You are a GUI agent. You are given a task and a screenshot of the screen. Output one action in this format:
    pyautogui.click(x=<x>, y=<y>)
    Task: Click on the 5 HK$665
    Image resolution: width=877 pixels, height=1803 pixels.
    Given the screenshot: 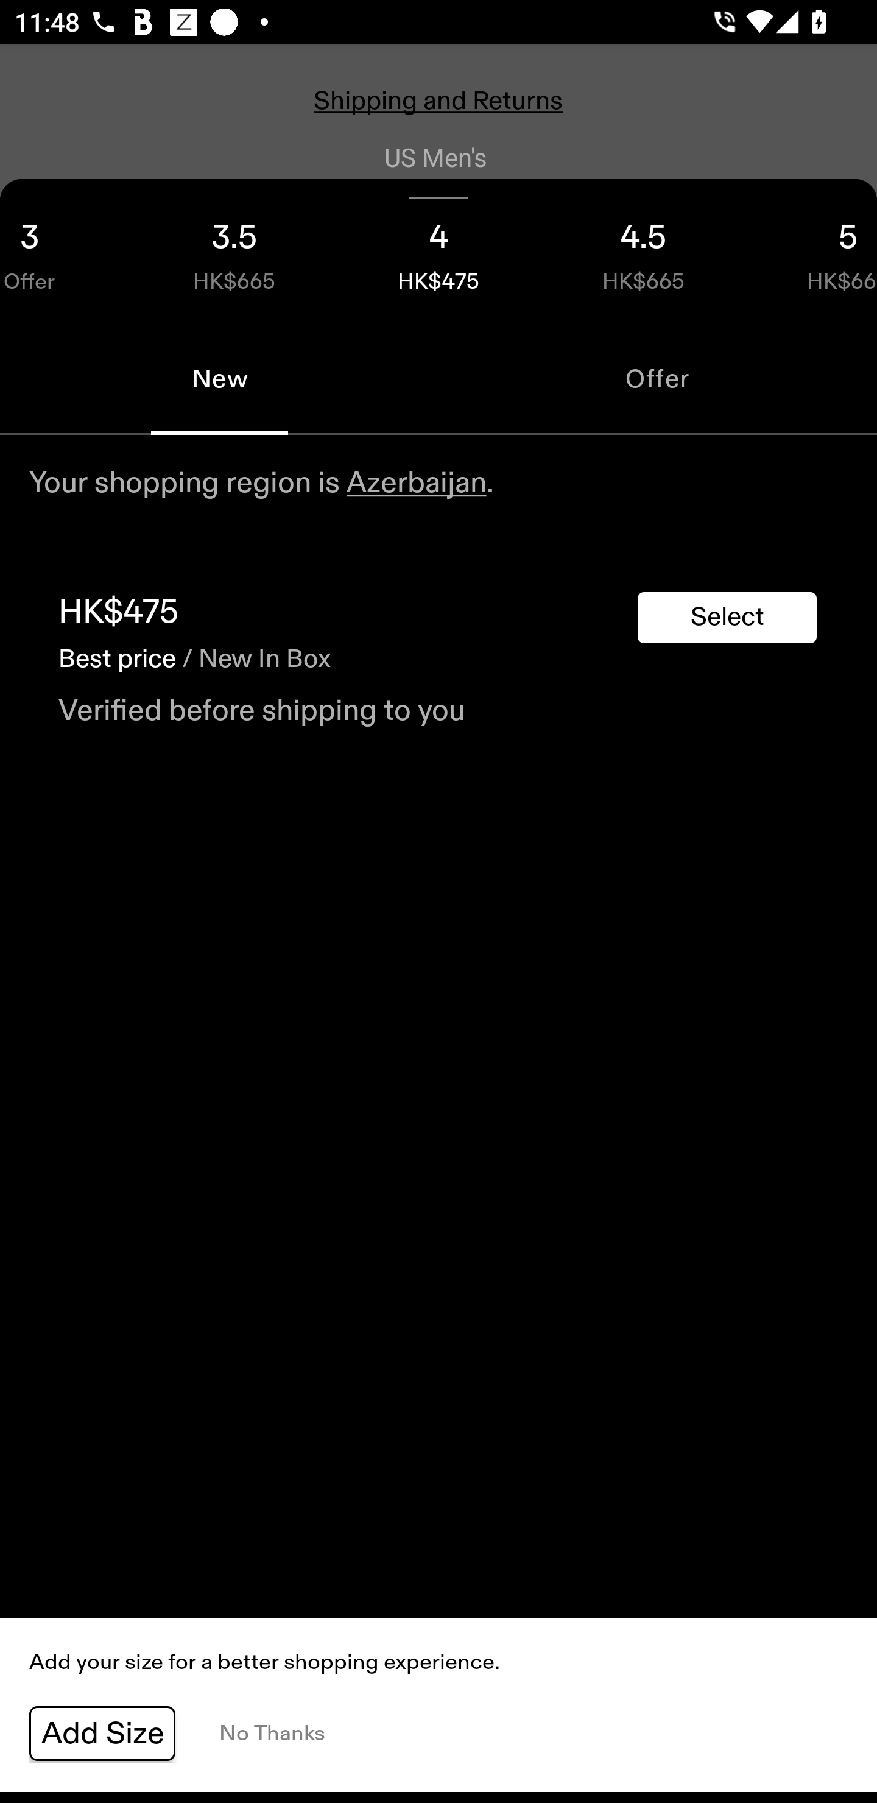 What is the action you would take?
    pyautogui.click(x=811, y=251)
    